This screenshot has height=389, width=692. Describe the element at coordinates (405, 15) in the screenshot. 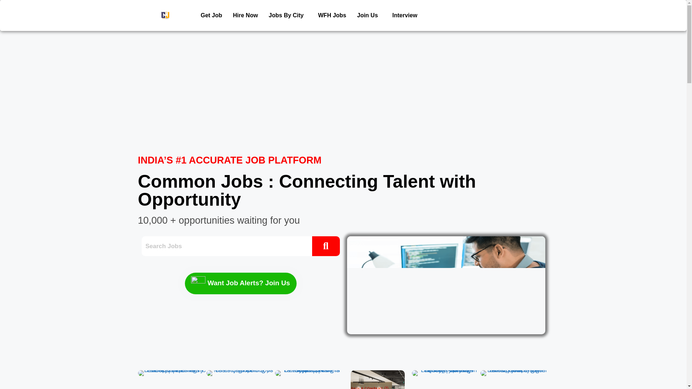

I see `Interview` at that location.